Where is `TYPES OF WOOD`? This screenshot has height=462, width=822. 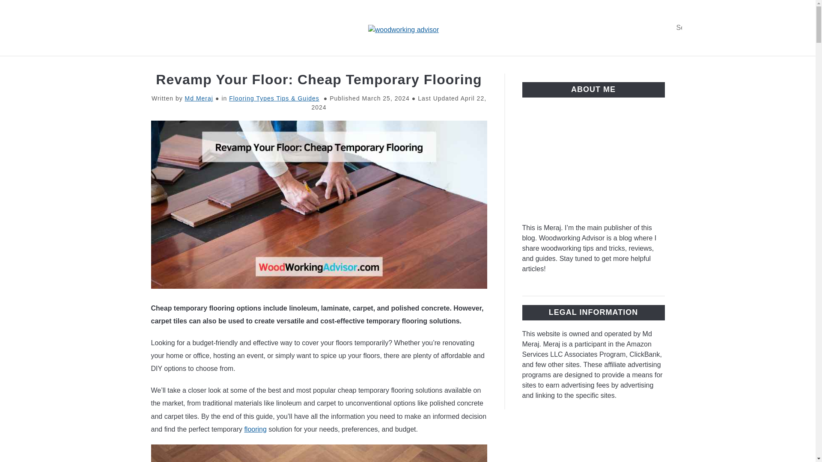 TYPES OF WOOD is located at coordinates (186, 66).